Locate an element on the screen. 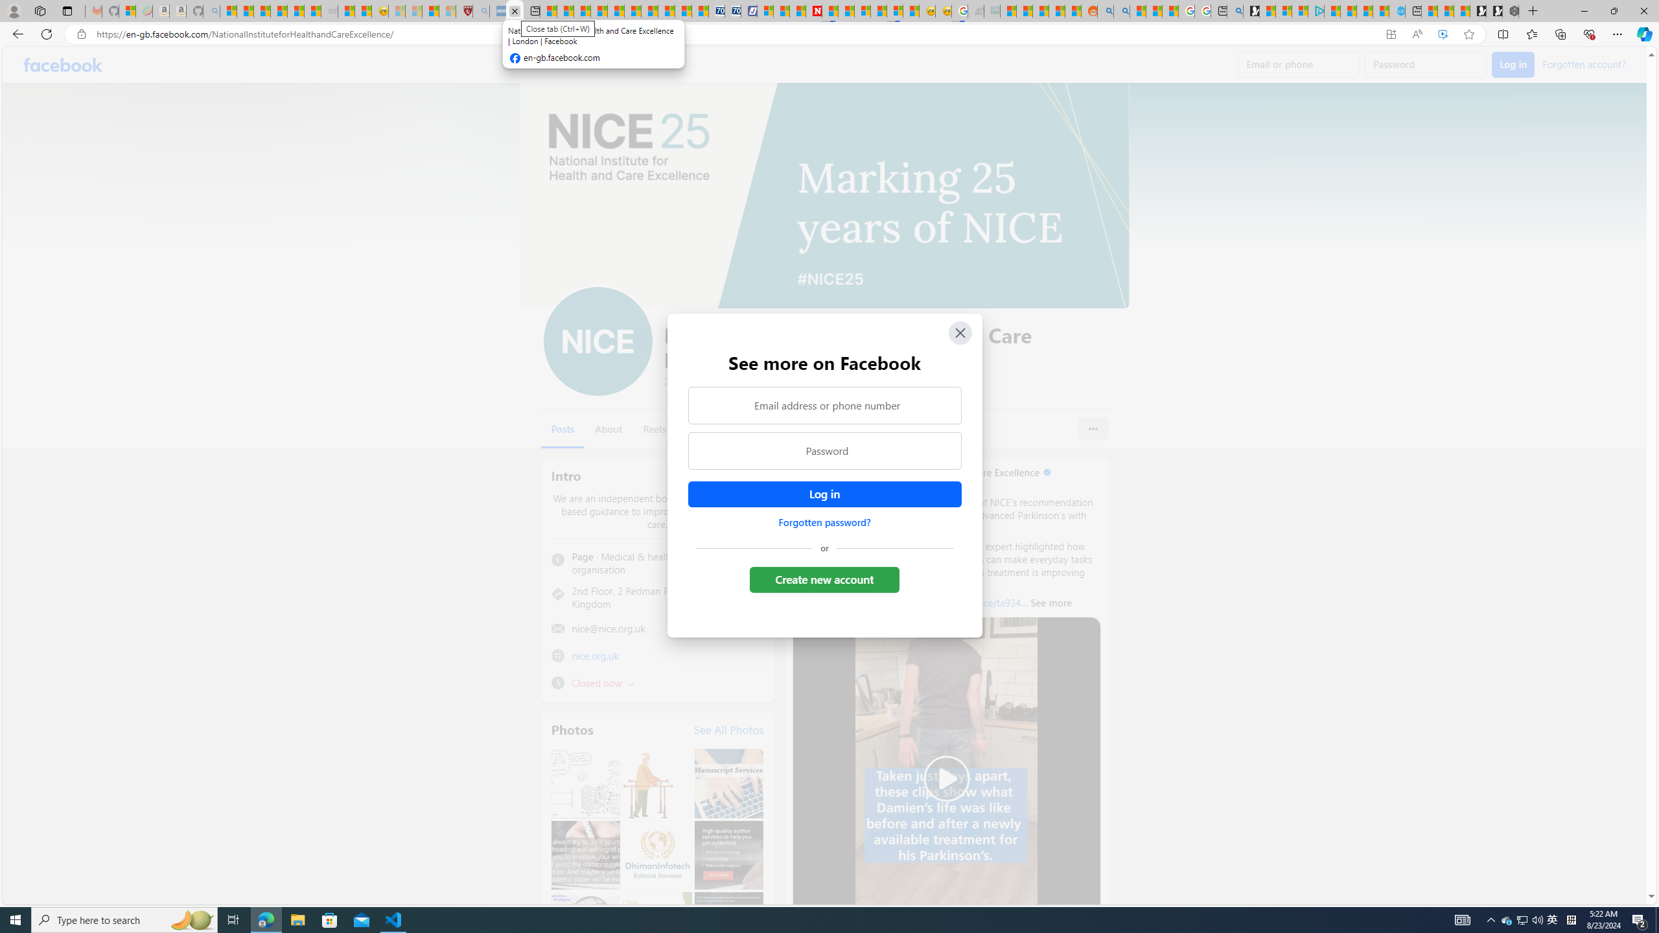  Email address or phone number is located at coordinates (824, 405).